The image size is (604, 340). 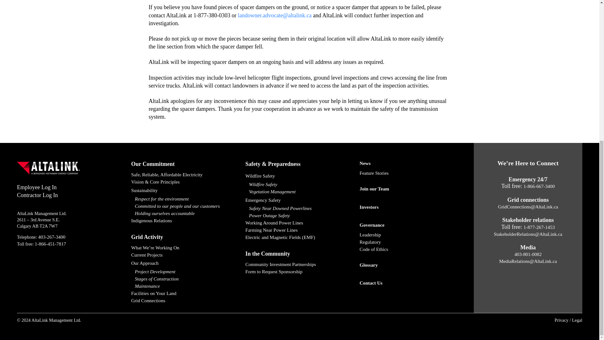 I want to click on Project Development, so click(x=185, y=272).